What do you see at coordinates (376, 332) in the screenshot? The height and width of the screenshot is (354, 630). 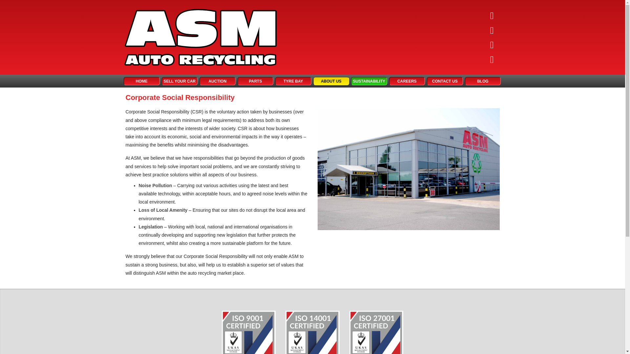 I see `ISO 27001 Certificate of Information Security` at bounding box center [376, 332].